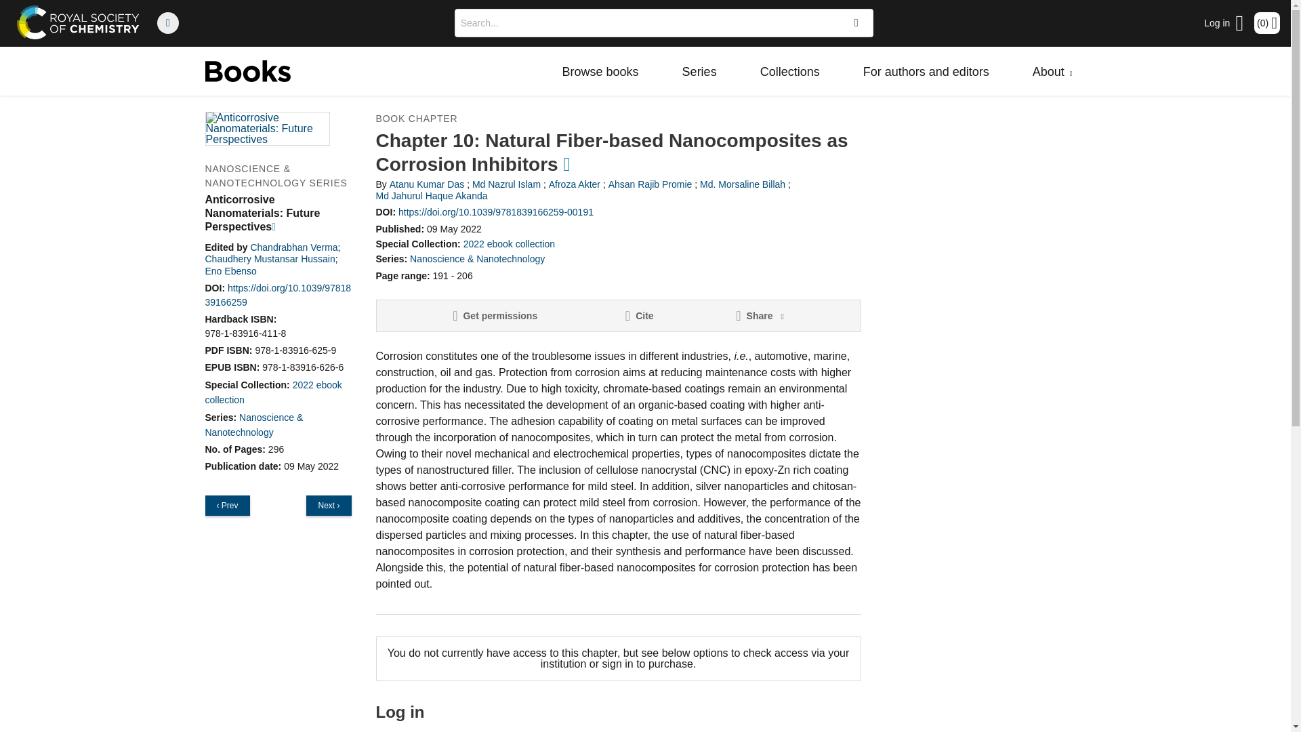 Image resolution: width=1301 pixels, height=732 pixels. What do you see at coordinates (293, 247) in the screenshot?
I see `Chandrabhan Verma` at bounding box center [293, 247].